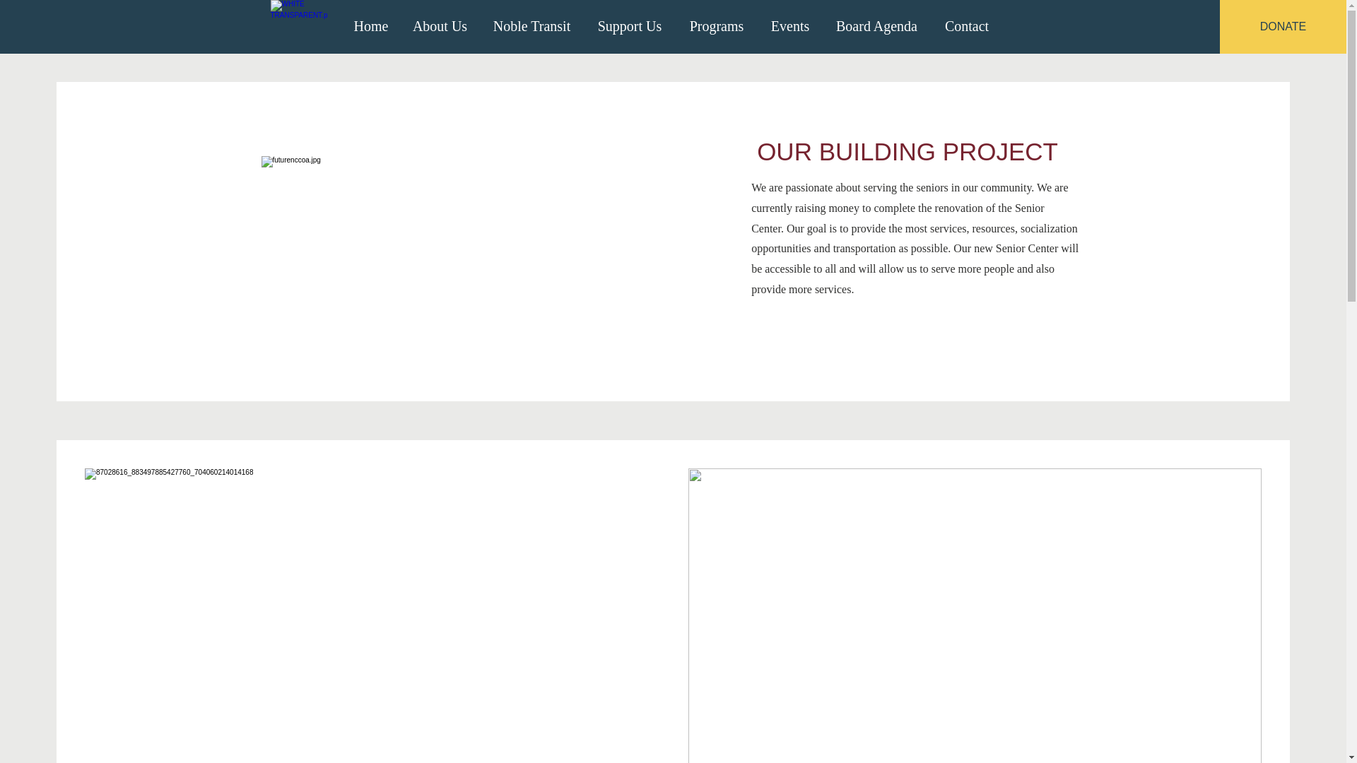  I want to click on Programs, so click(717, 26).